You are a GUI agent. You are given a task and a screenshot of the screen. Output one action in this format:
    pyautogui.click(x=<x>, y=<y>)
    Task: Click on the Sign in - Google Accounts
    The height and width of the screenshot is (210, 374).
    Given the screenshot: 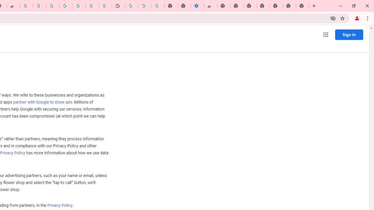 What is the action you would take?
    pyautogui.click(x=131, y=6)
    